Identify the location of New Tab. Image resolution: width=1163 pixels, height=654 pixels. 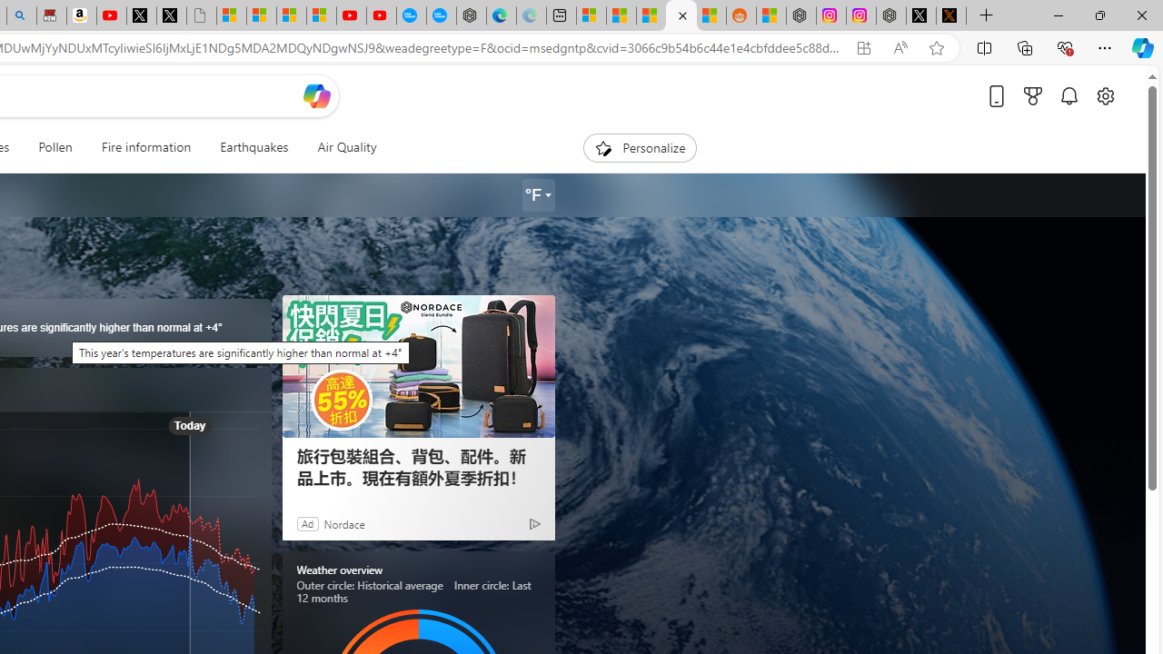
(987, 16).